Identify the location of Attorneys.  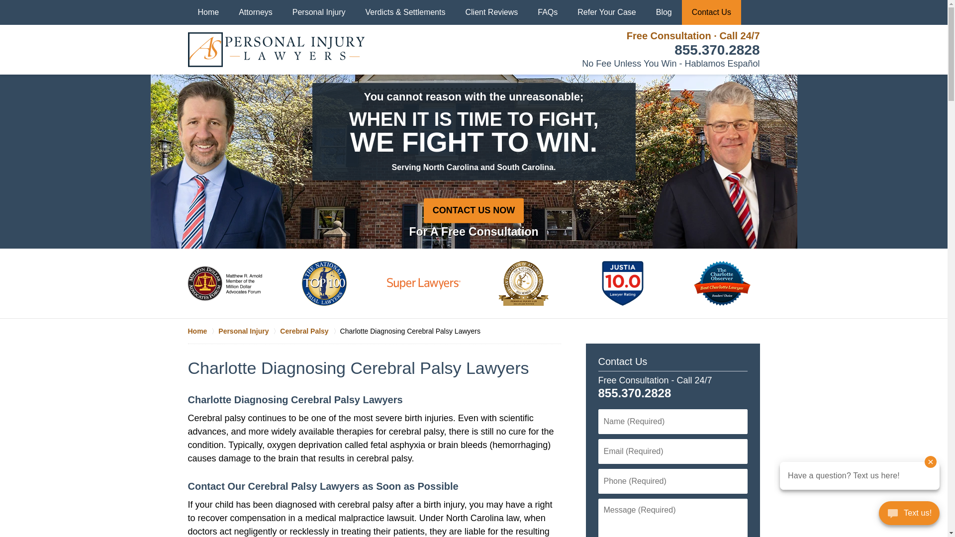
(256, 12).